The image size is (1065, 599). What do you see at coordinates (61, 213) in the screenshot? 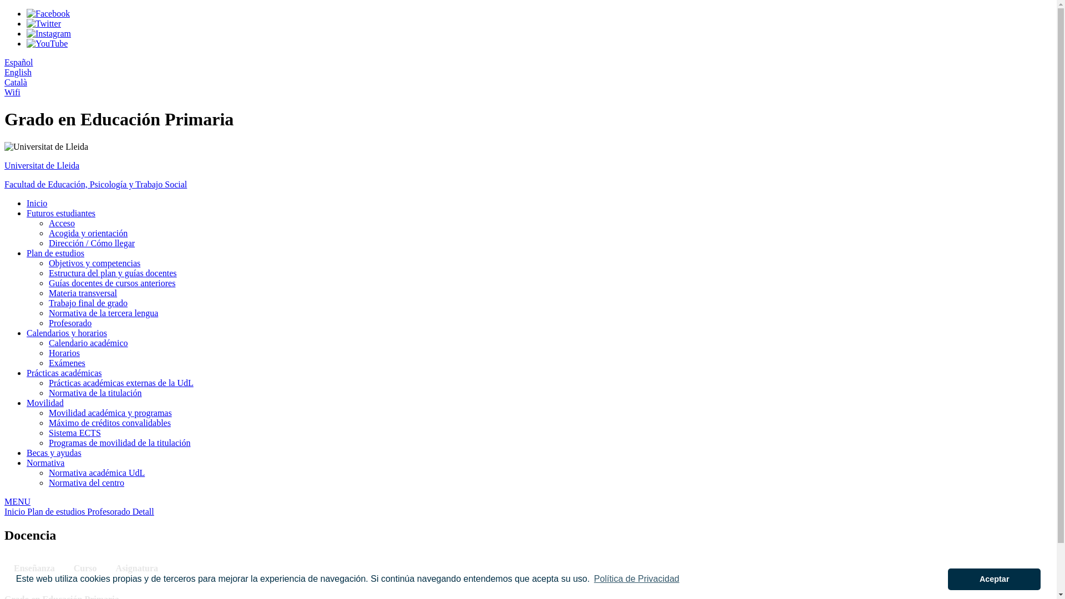
I see `Futuros estudiantes` at bounding box center [61, 213].